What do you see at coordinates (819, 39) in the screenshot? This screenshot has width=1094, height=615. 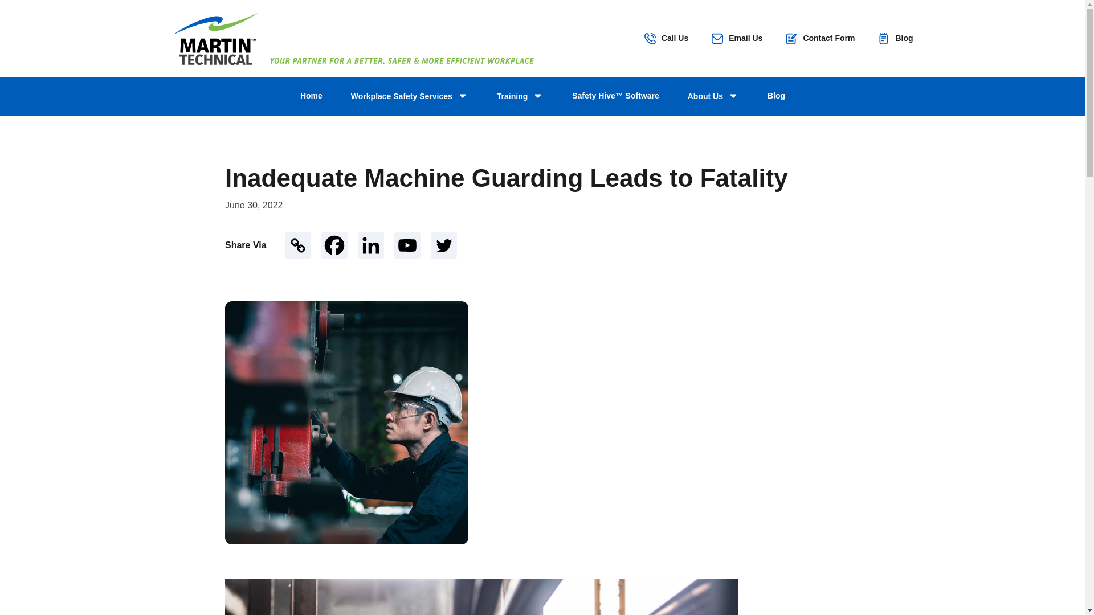 I see `Contact Form` at bounding box center [819, 39].